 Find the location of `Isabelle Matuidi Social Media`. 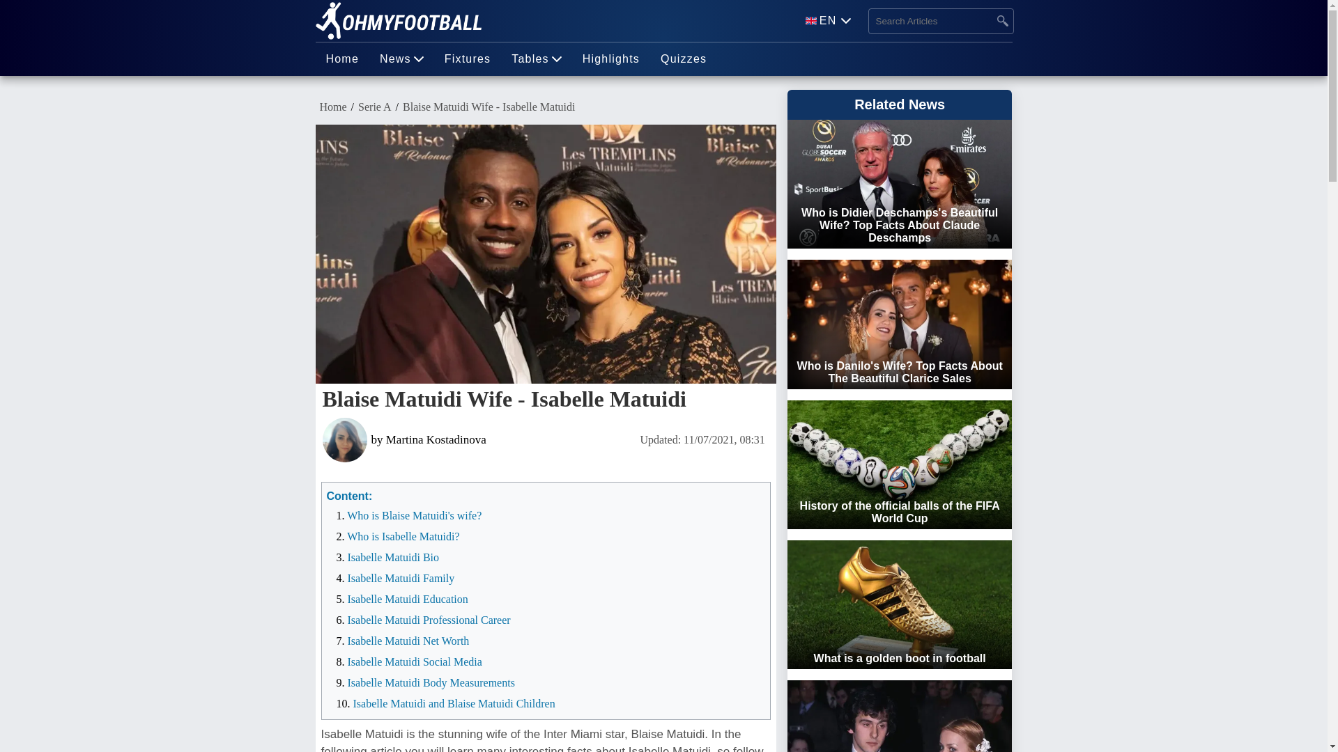

Isabelle Matuidi Social Media is located at coordinates (414, 661).